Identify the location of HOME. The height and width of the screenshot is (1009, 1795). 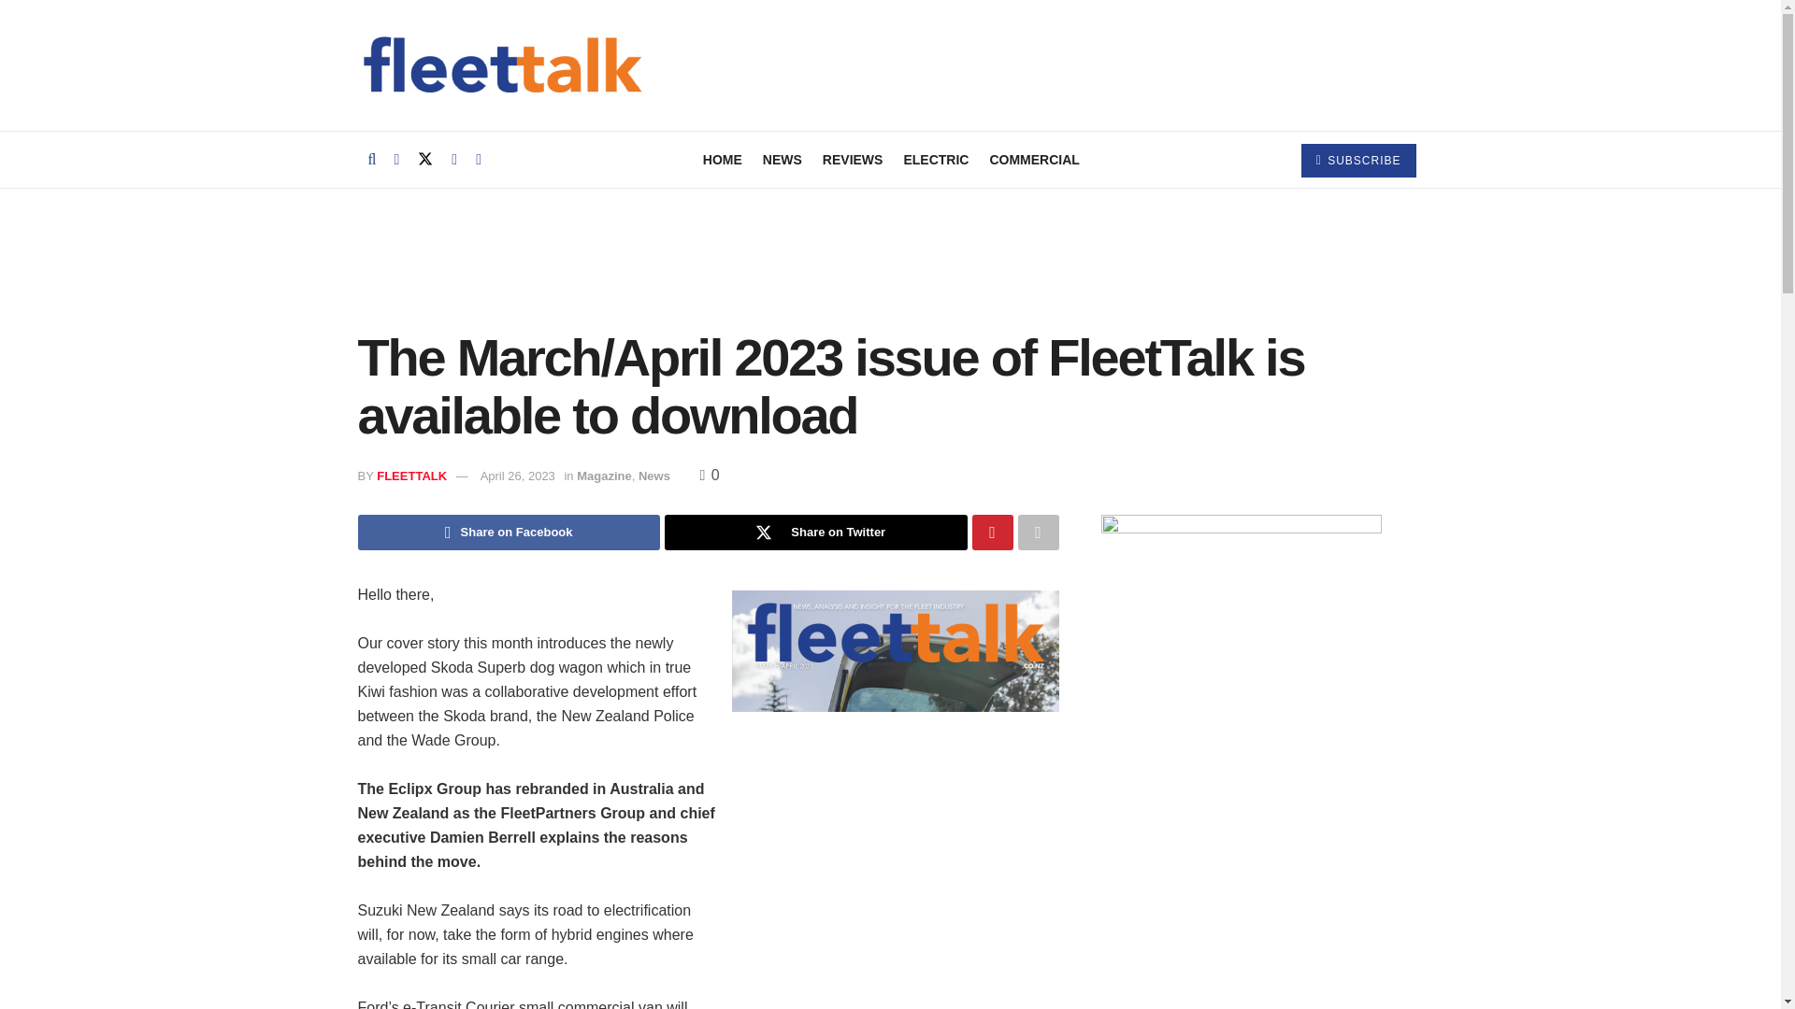
(723, 159).